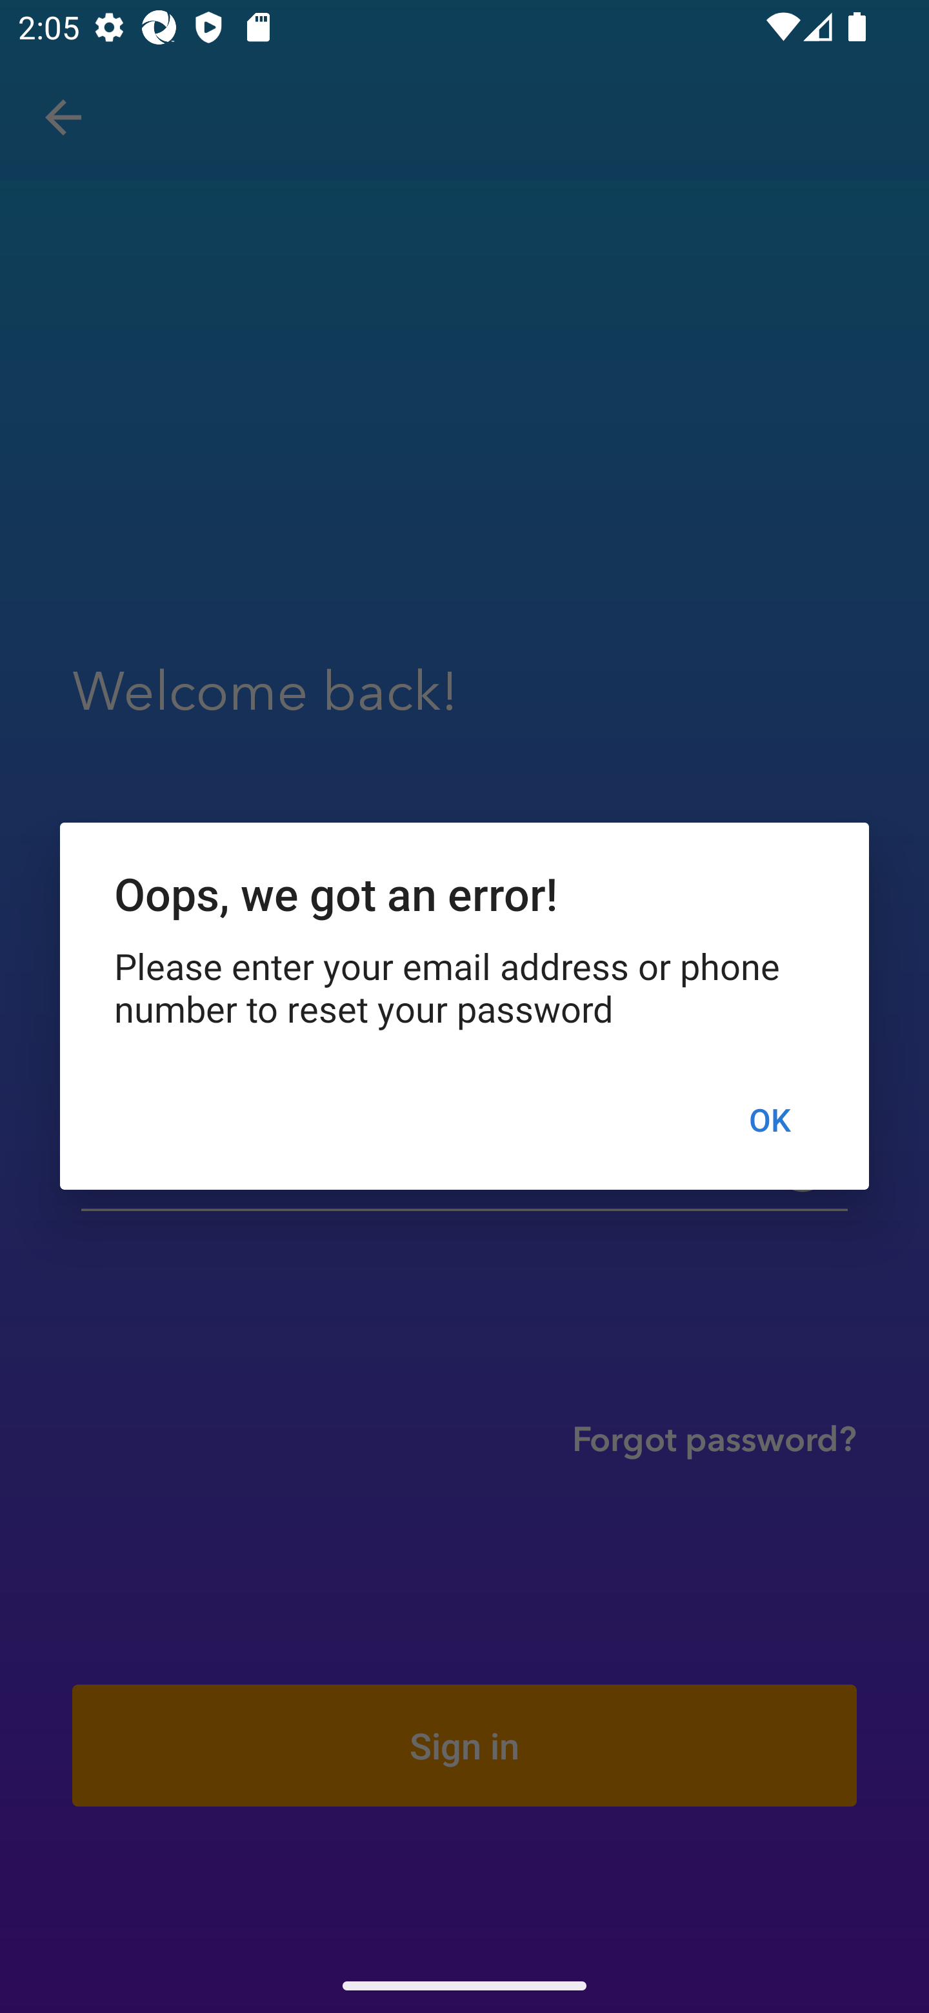  What do you see at coordinates (769, 1120) in the screenshot?
I see `OK` at bounding box center [769, 1120].